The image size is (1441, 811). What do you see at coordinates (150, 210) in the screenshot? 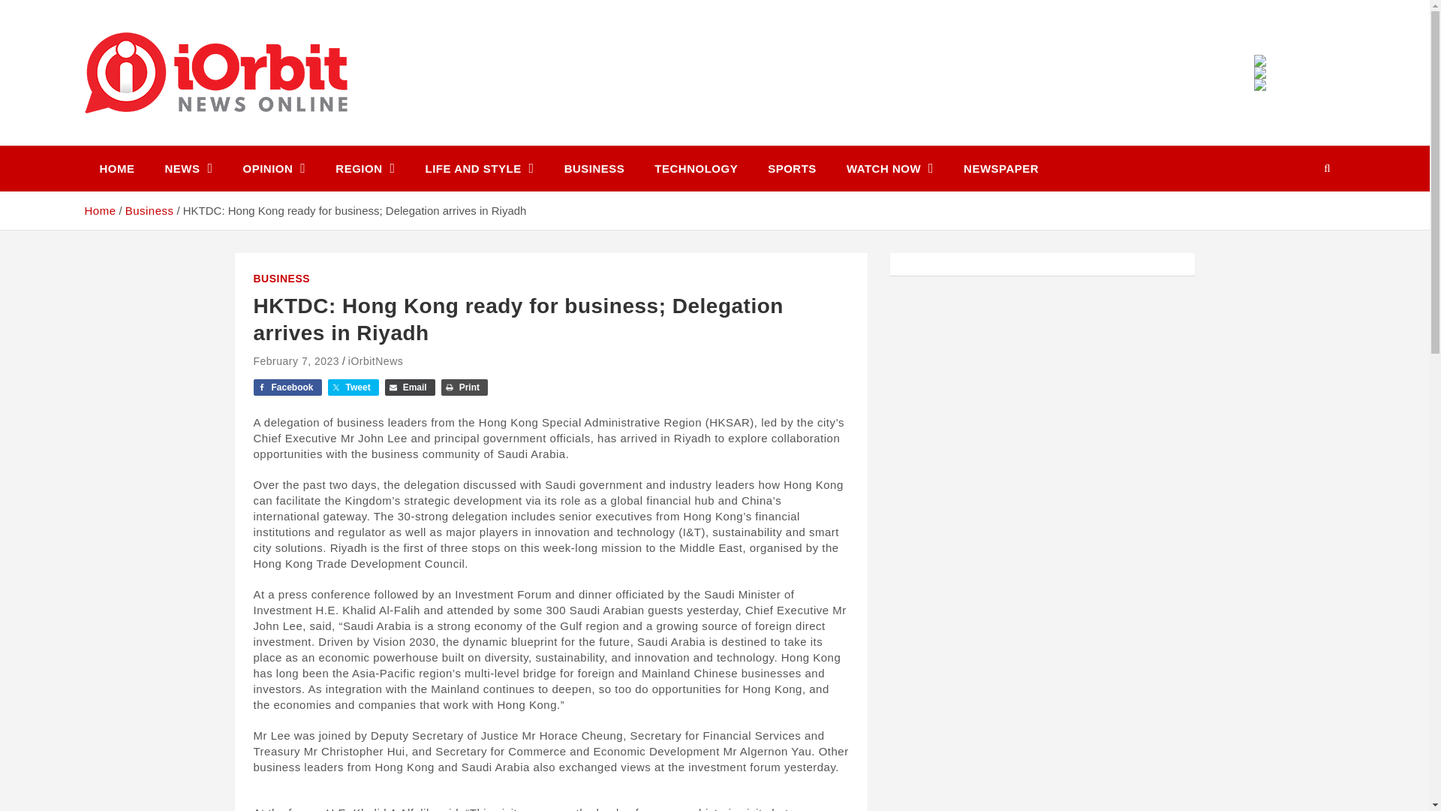
I see `Business` at bounding box center [150, 210].